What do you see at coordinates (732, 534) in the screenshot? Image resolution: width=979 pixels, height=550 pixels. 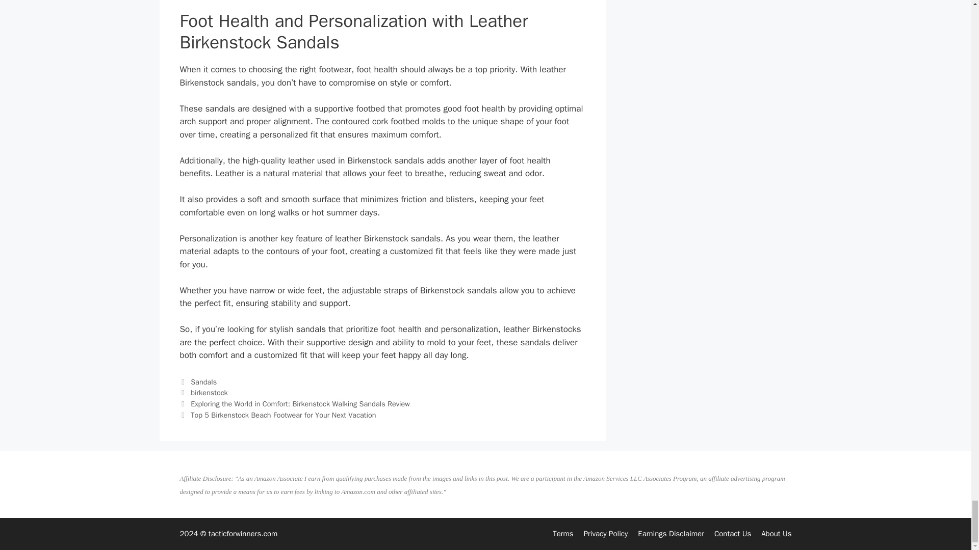 I see `Contact Us` at bounding box center [732, 534].